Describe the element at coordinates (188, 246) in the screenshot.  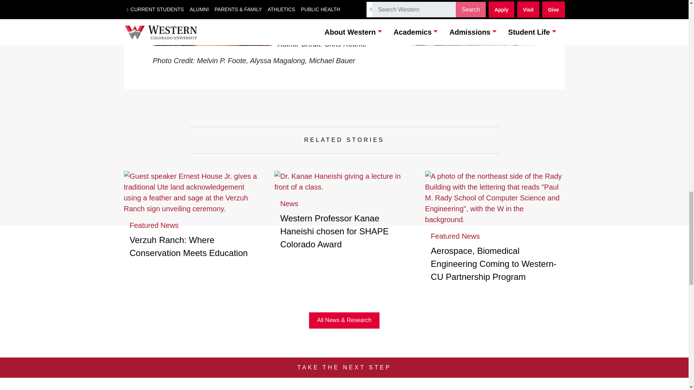
I see `Verzuh Ranch: Where Conservation Meets Education` at that location.